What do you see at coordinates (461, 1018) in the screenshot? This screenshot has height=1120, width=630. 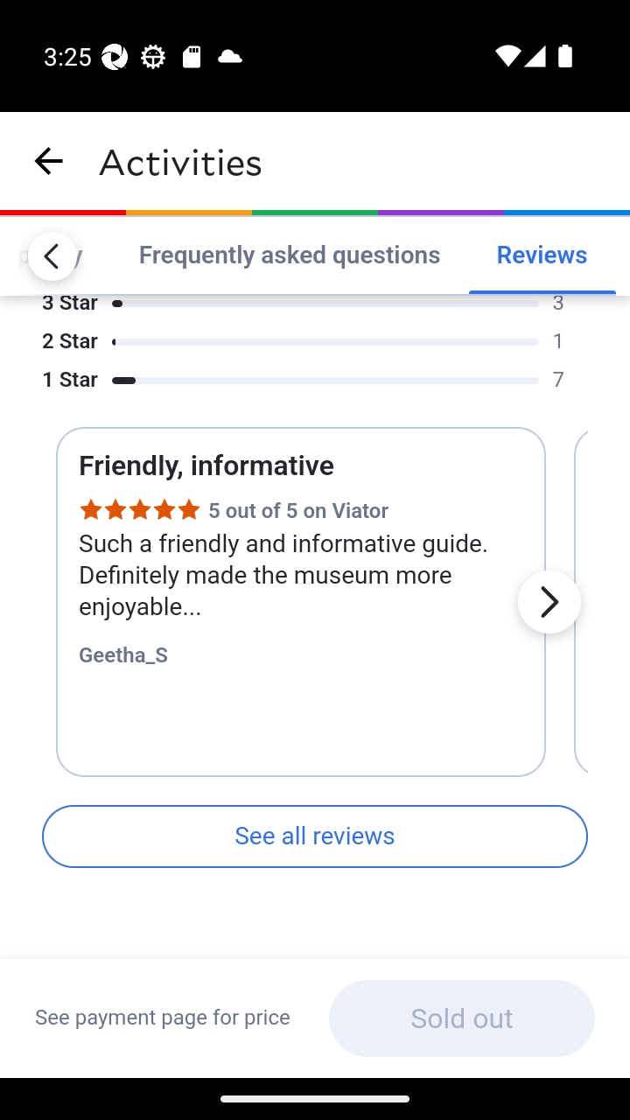 I see `Sold out` at bounding box center [461, 1018].